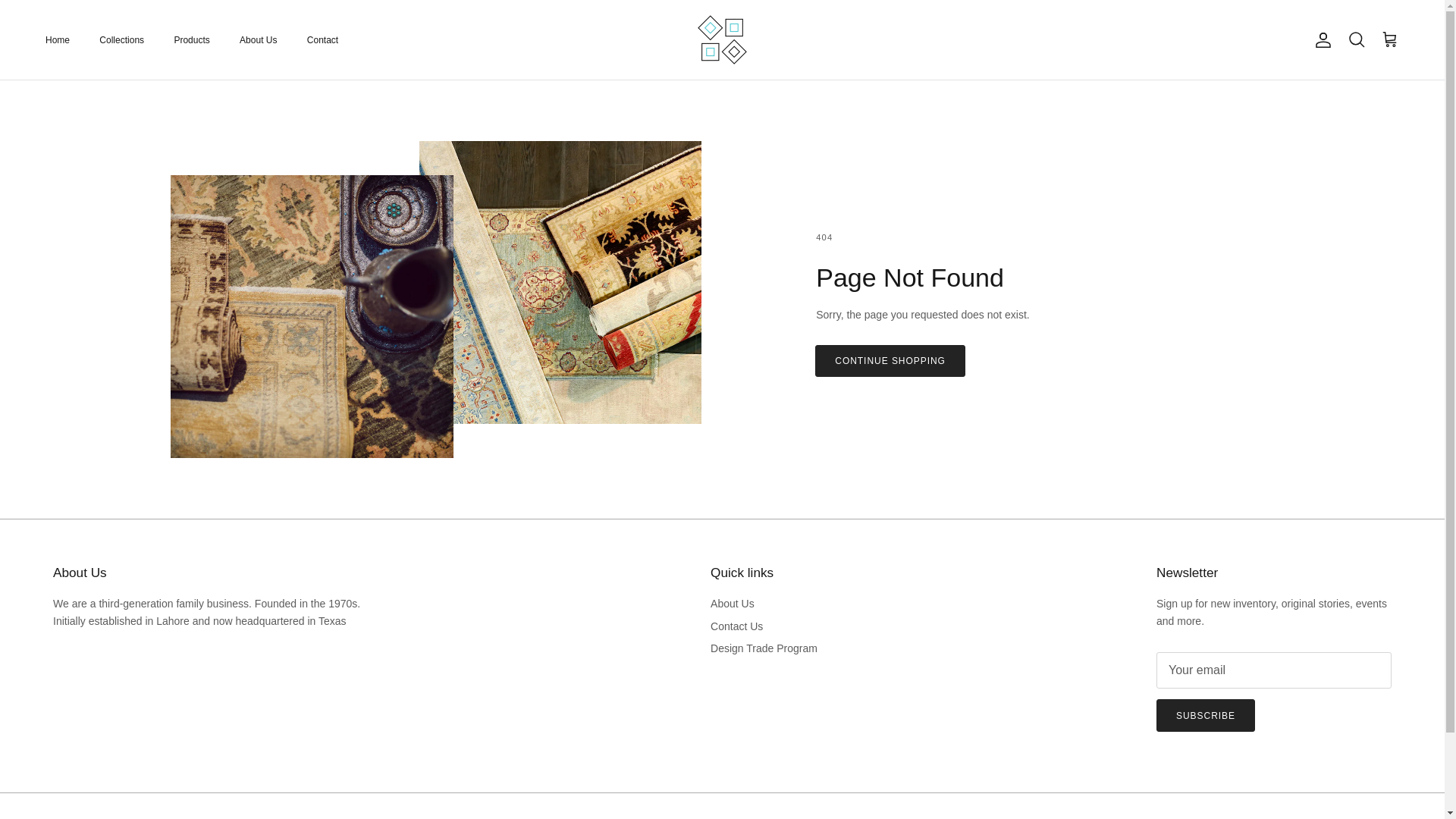  What do you see at coordinates (258, 39) in the screenshot?
I see `About Us` at bounding box center [258, 39].